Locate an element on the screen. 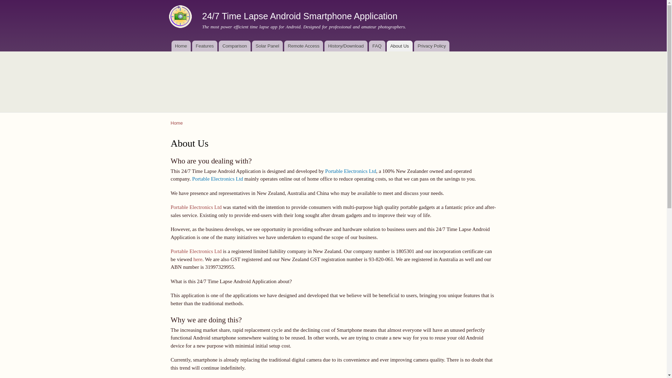 The height and width of the screenshot is (378, 672). Home is located at coordinates (177, 123).